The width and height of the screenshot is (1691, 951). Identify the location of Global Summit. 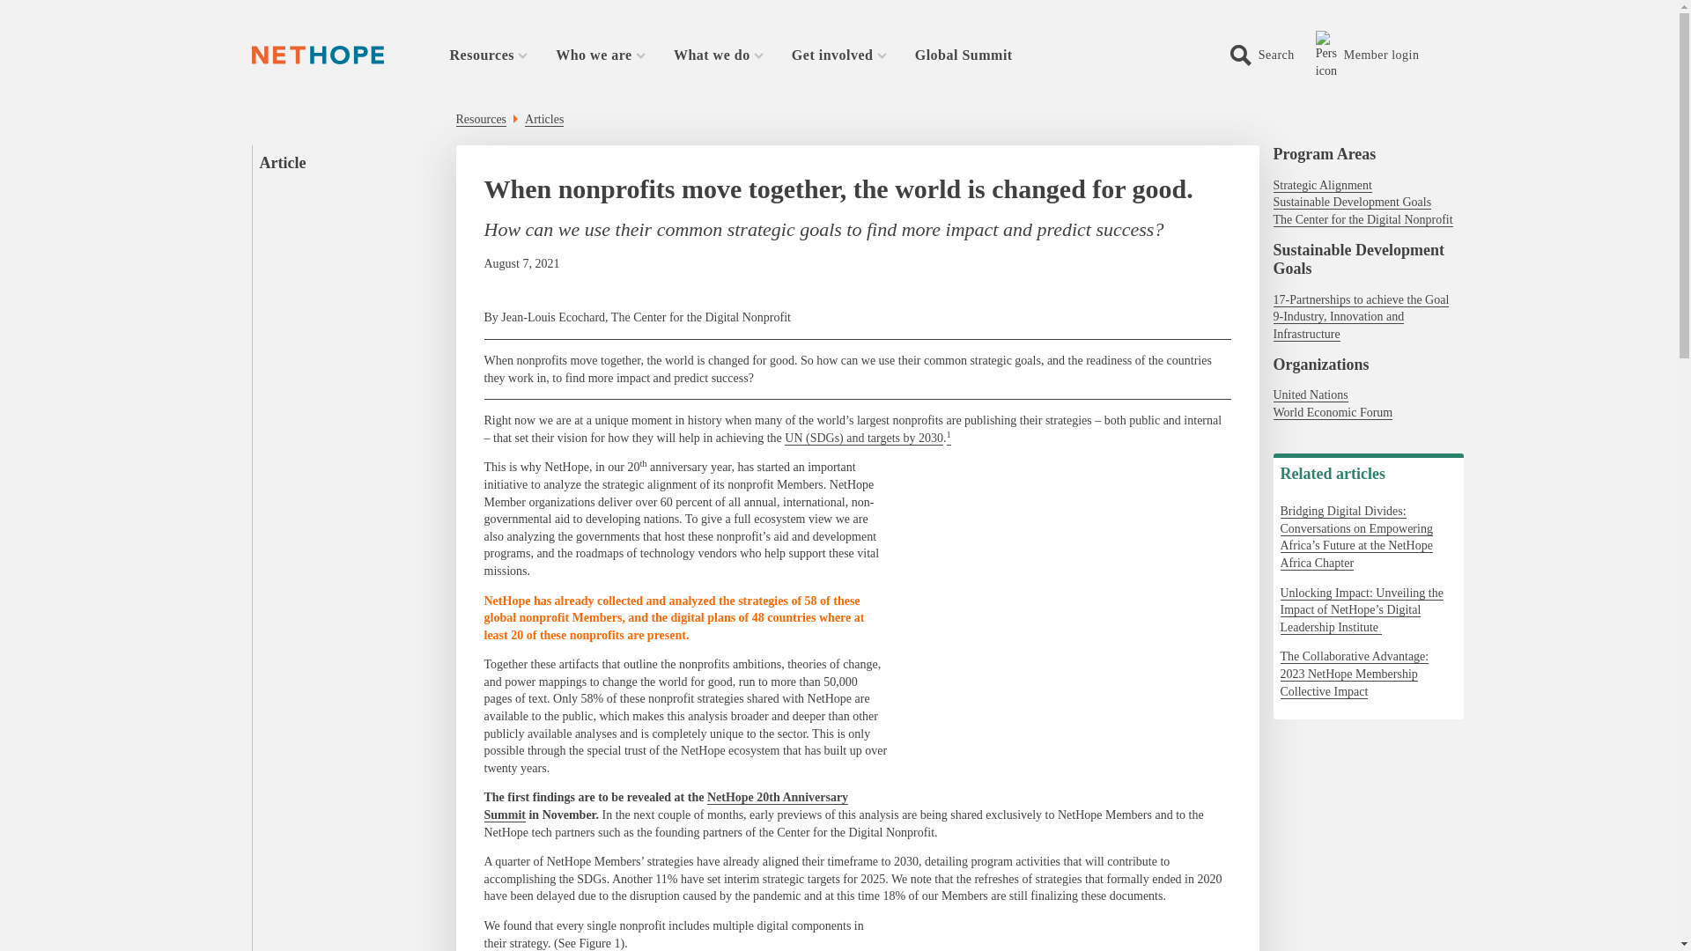
(964, 55).